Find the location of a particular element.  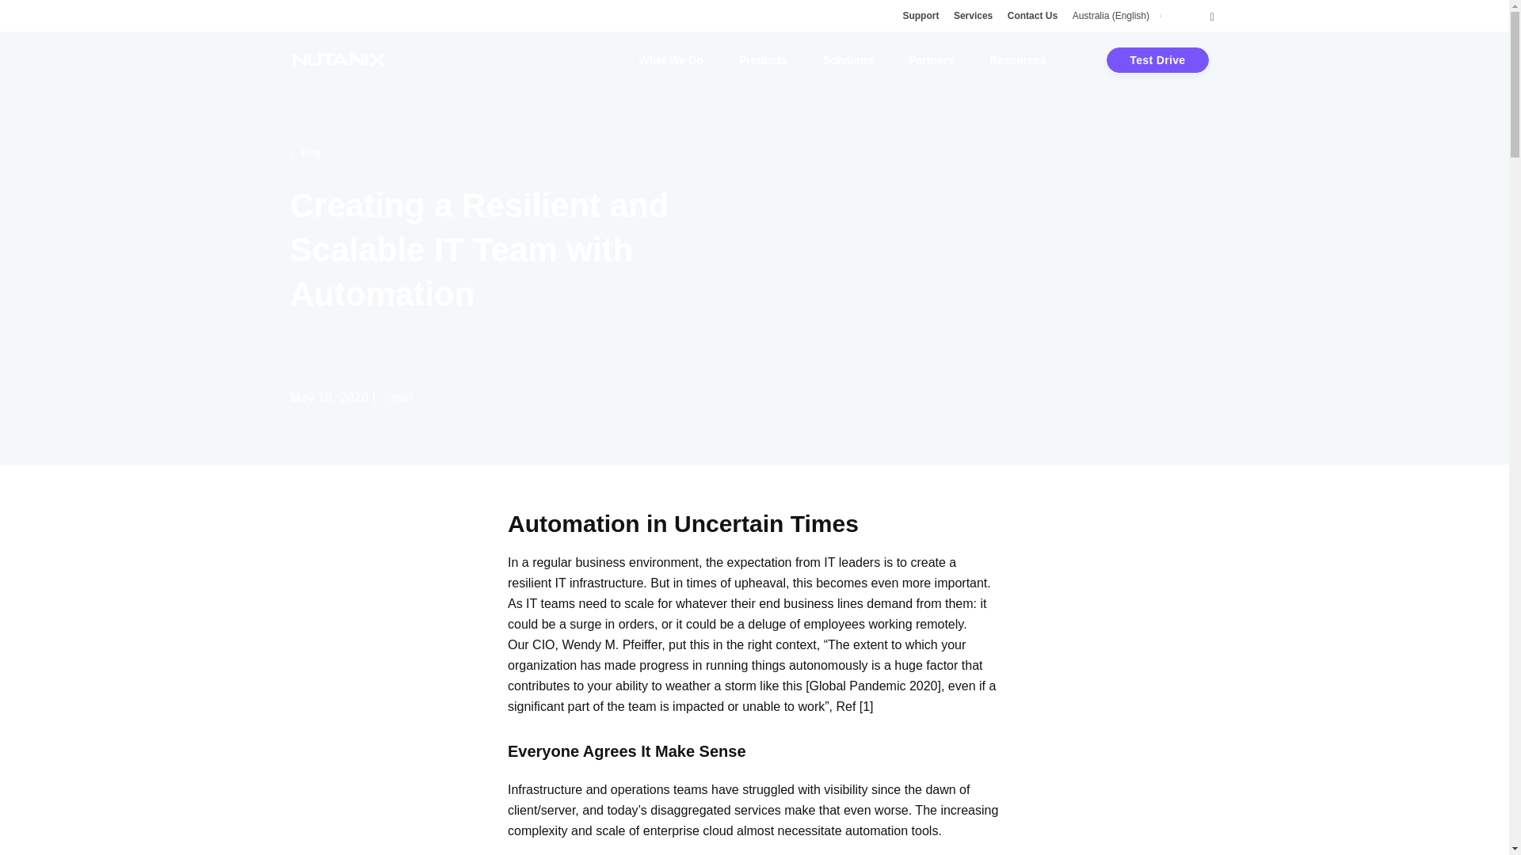

Support is located at coordinates (920, 16).